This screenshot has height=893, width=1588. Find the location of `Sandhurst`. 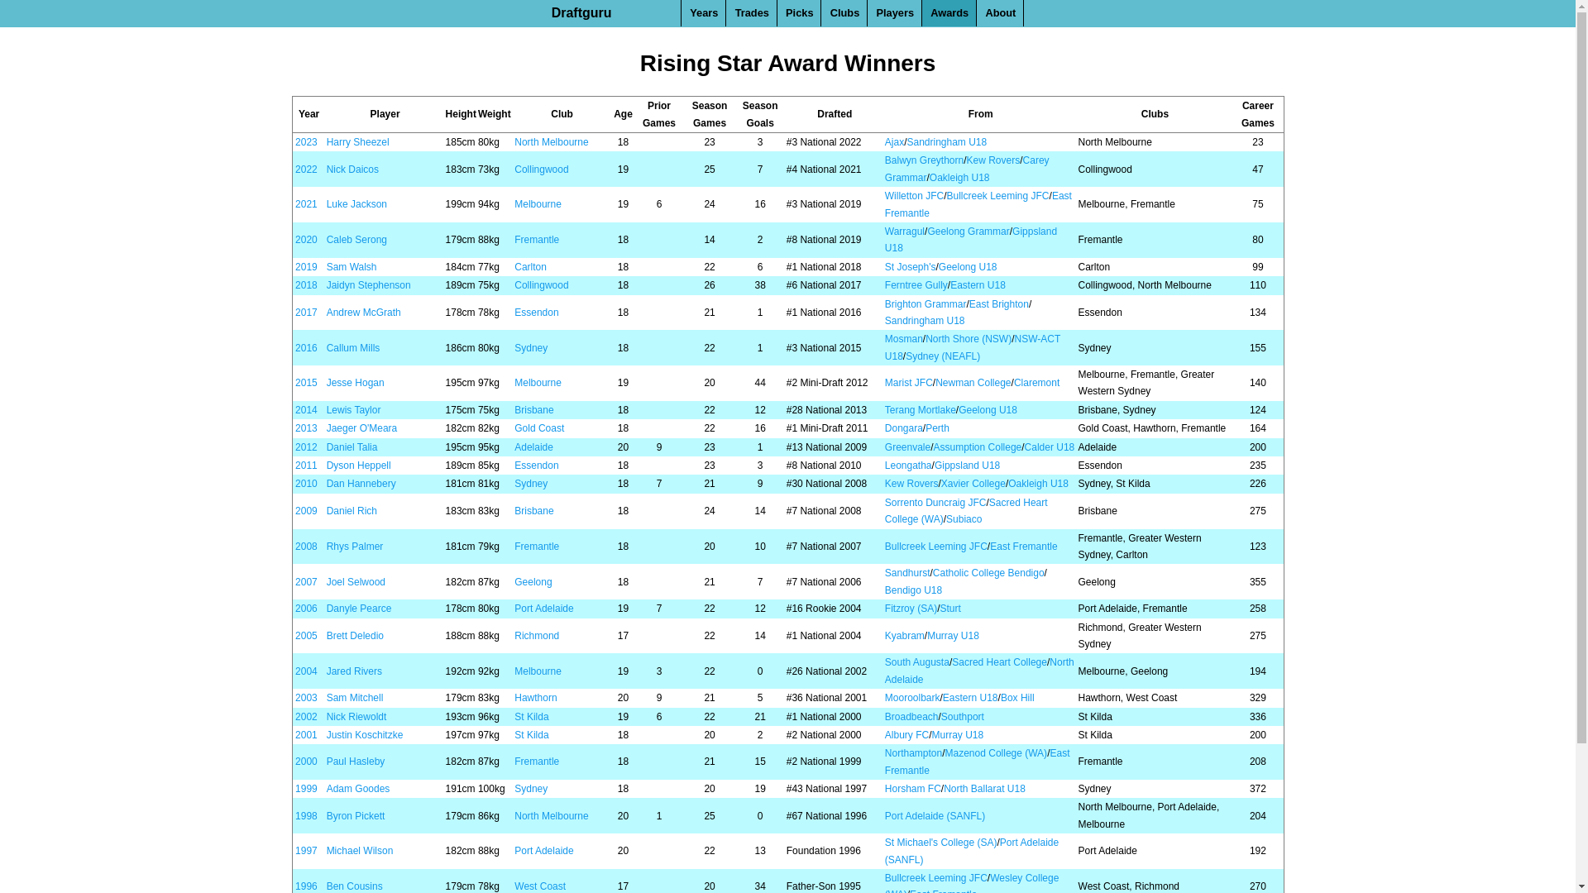

Sandhurst is located at coordinates (908, 573).